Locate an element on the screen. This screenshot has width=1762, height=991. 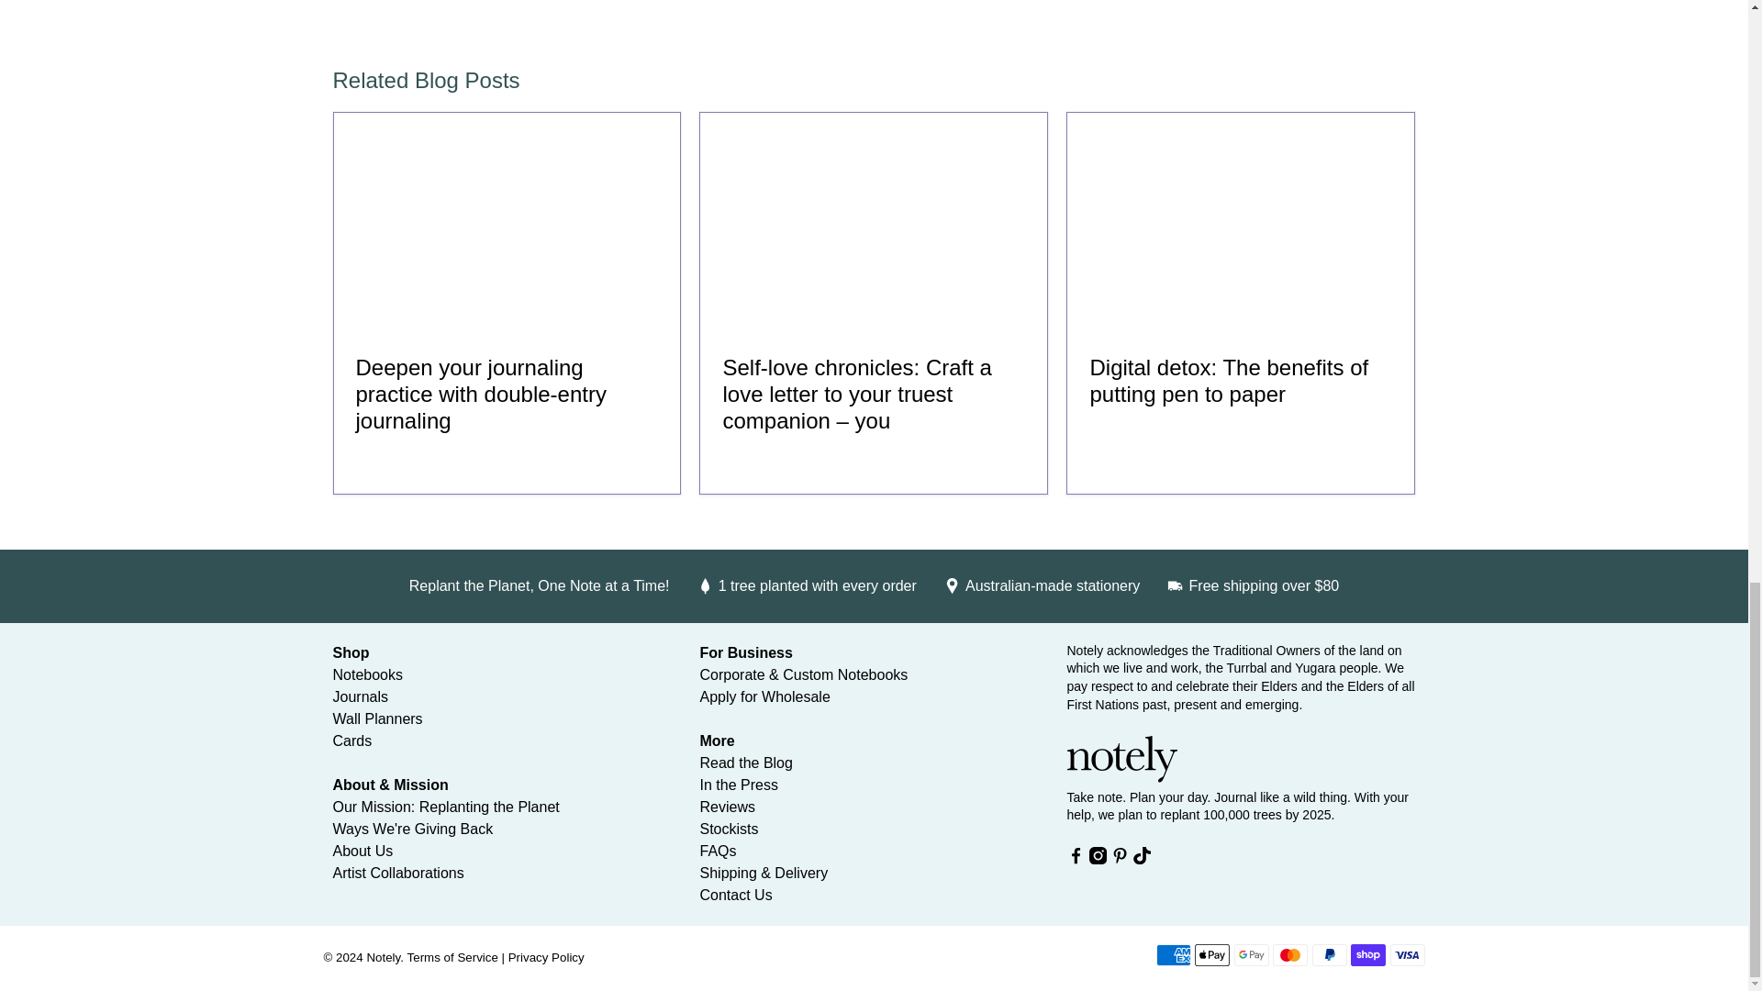
Google Pay is located at coordinates (1252, 955).